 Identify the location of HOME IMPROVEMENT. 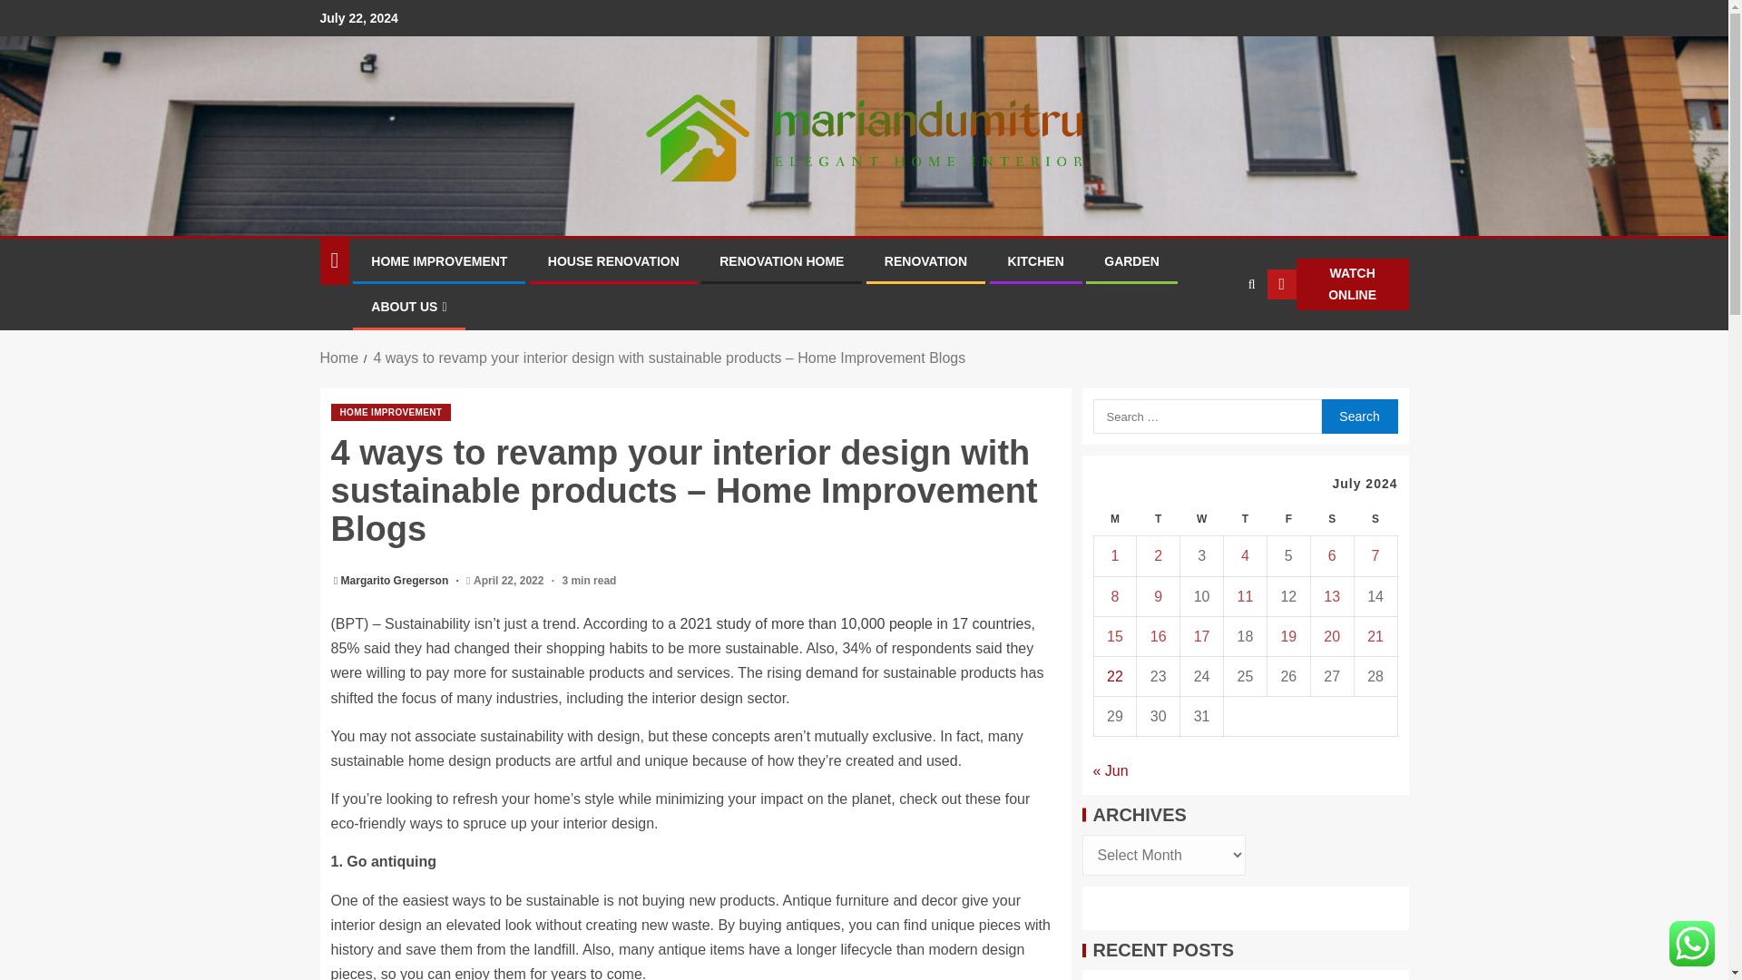
(390, 412).